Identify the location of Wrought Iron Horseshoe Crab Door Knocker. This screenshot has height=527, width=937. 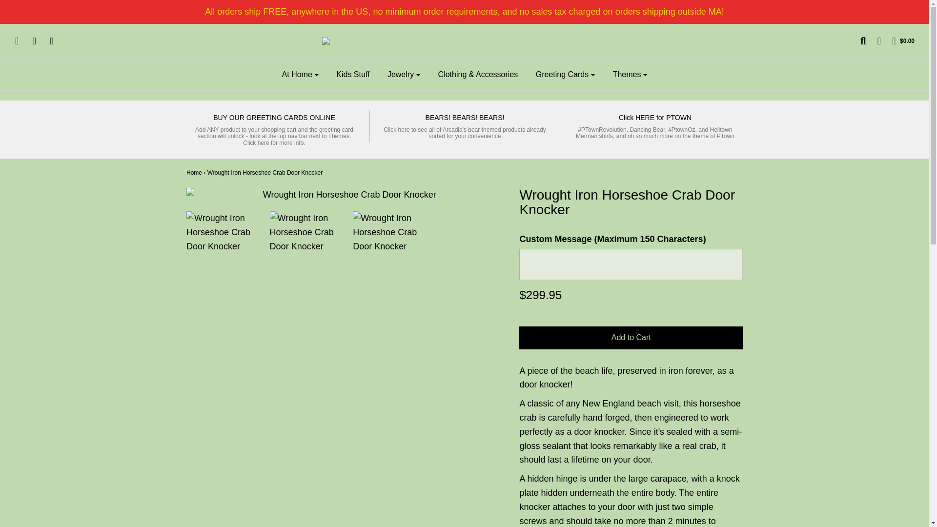
(221, 232).